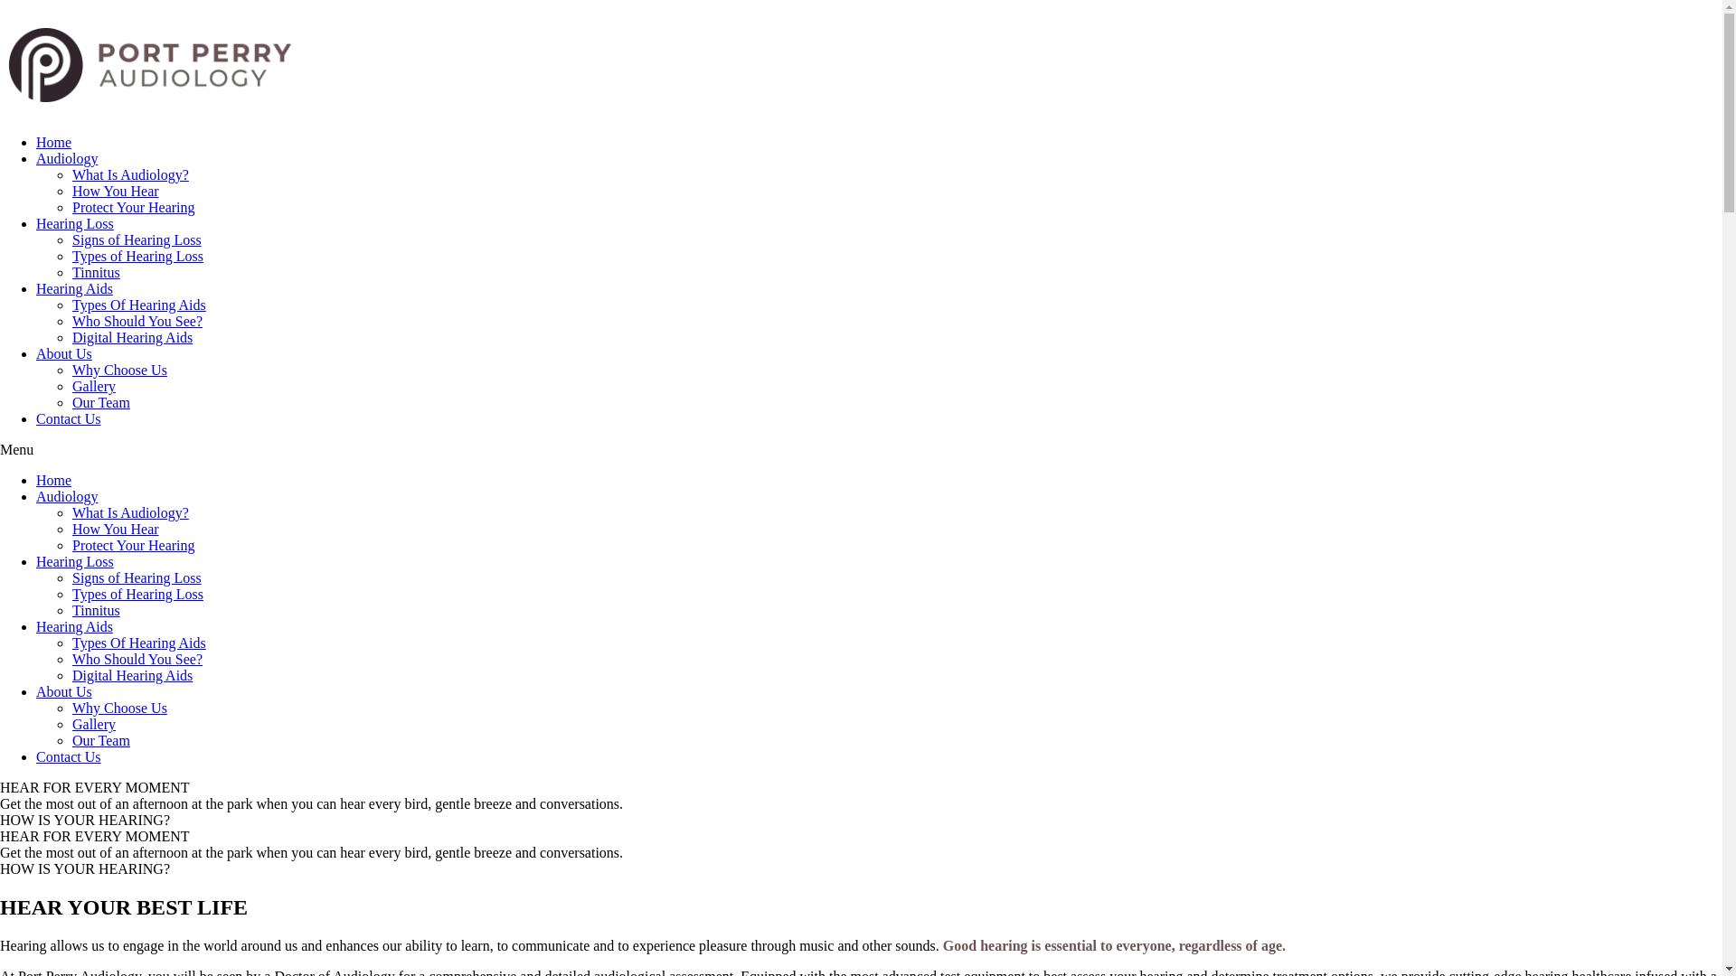 The image size is (1736, 976). Describe the element at coordinates (132, 676) in the screenshot. I see `Digital Hearing Aids` at that location.